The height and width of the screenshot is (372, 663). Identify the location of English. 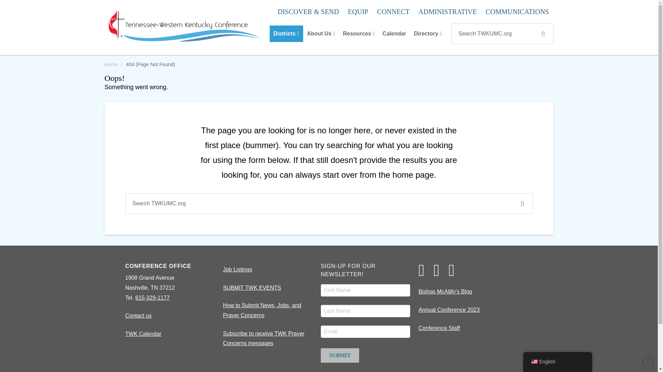
(534, 362).